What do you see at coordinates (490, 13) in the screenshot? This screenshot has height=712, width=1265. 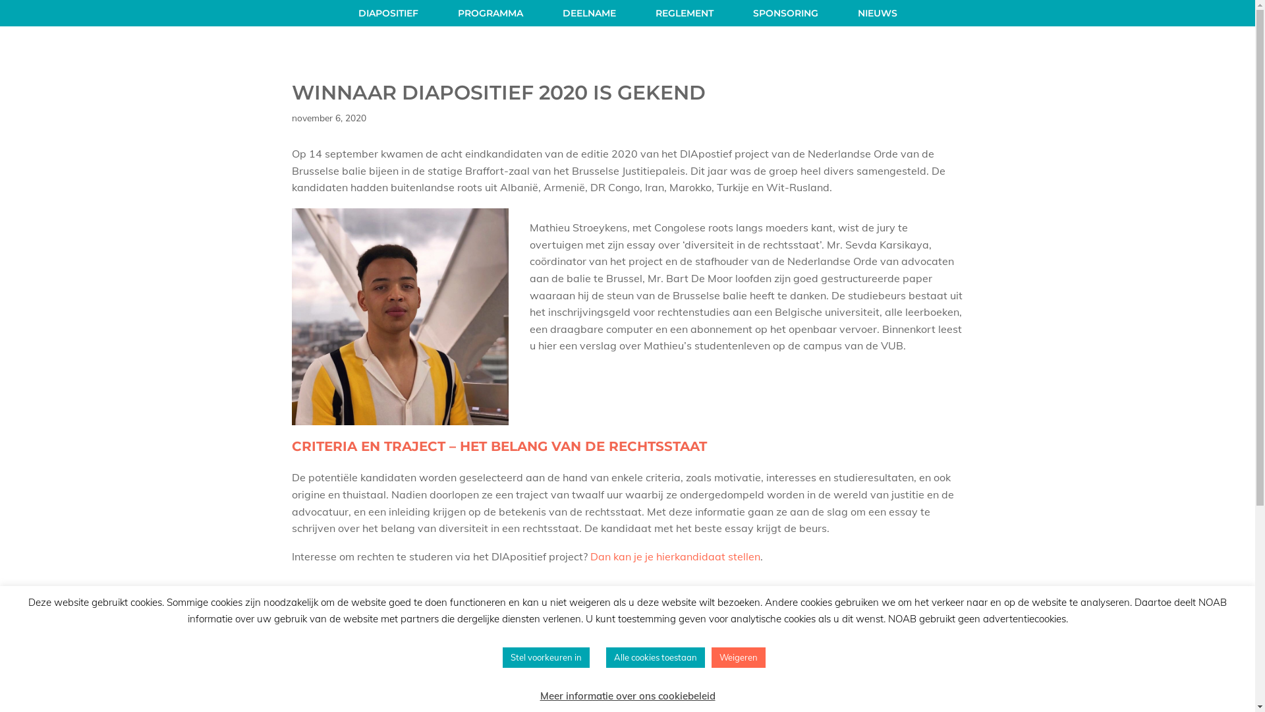 I see `PROGRAMMA` at bounding box center [490, 13].